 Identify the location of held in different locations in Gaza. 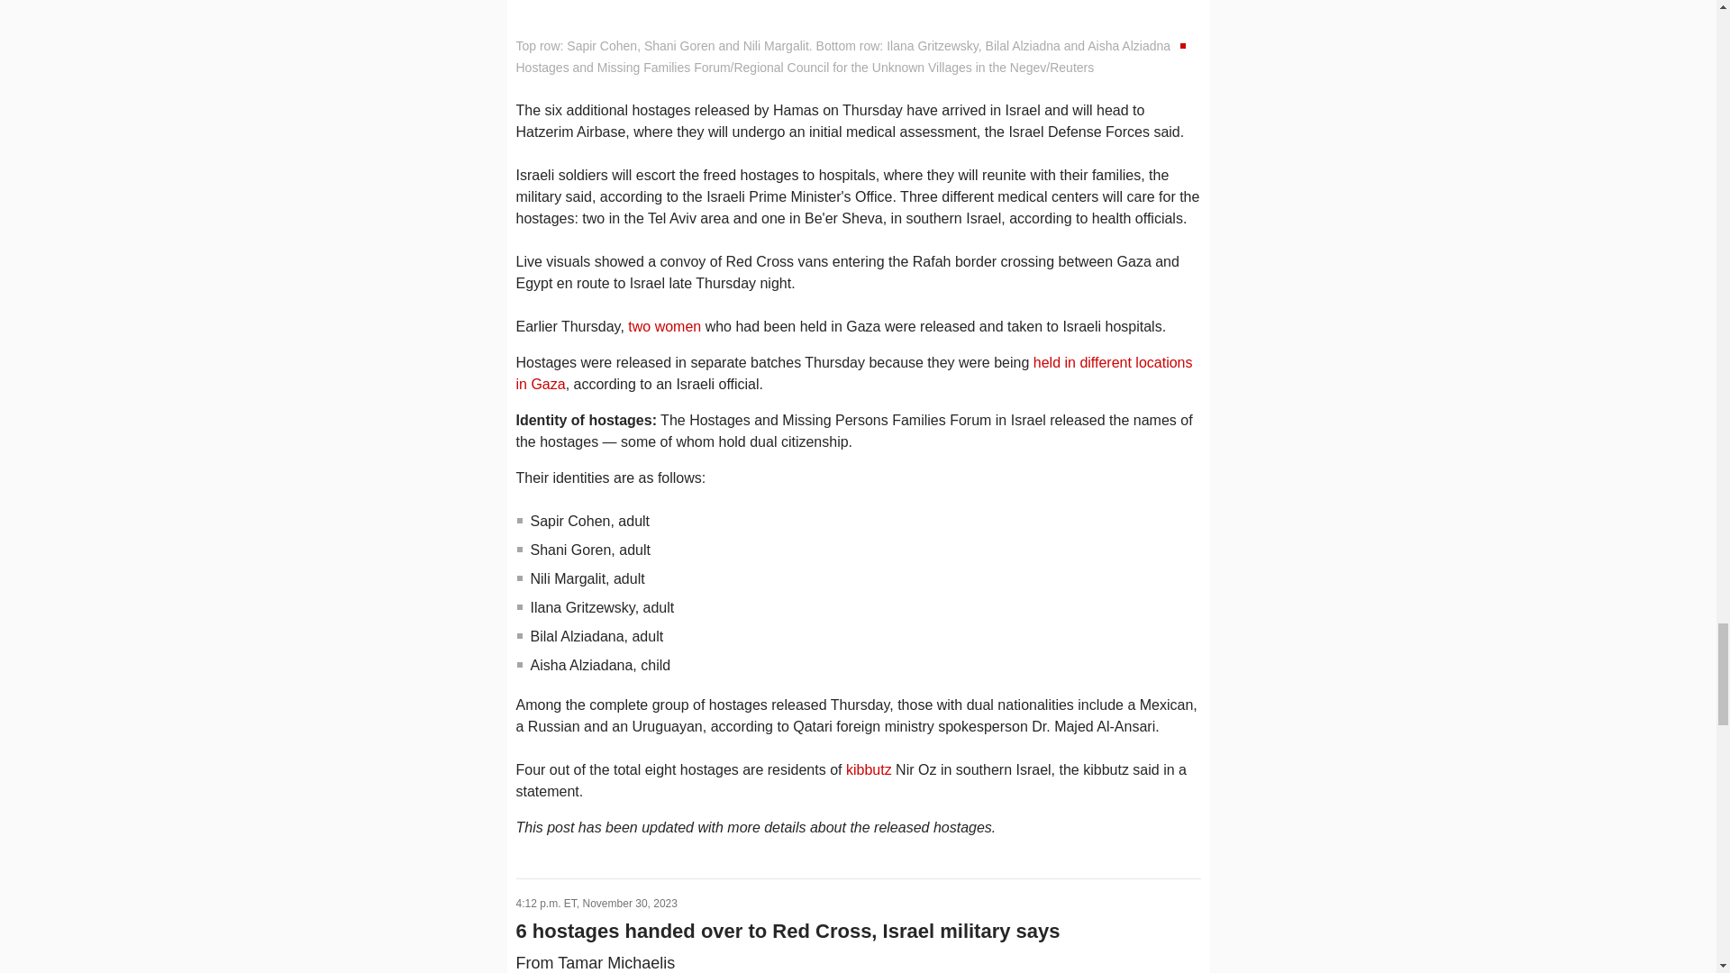
(853, 373).